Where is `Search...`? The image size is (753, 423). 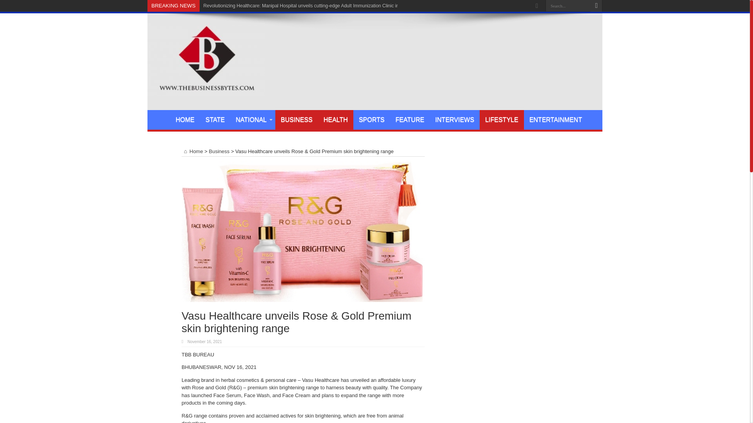 Search... is located at coordinates (568, 5).